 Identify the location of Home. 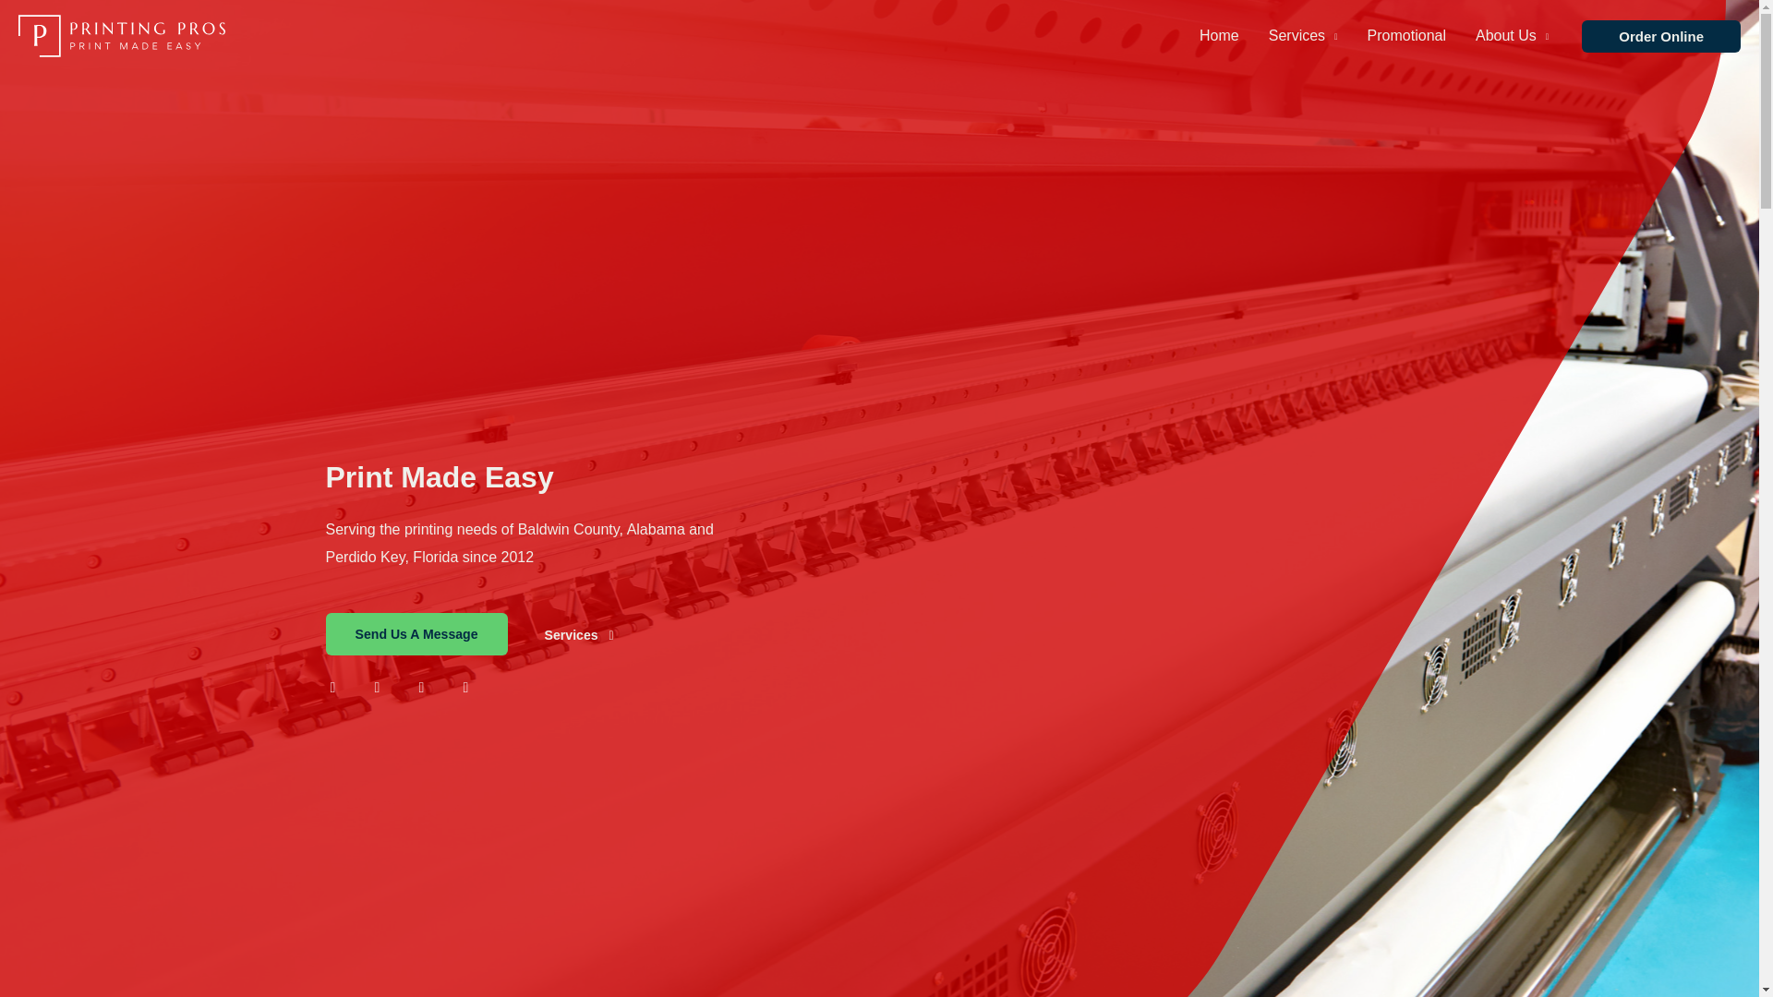
(1219, 36).